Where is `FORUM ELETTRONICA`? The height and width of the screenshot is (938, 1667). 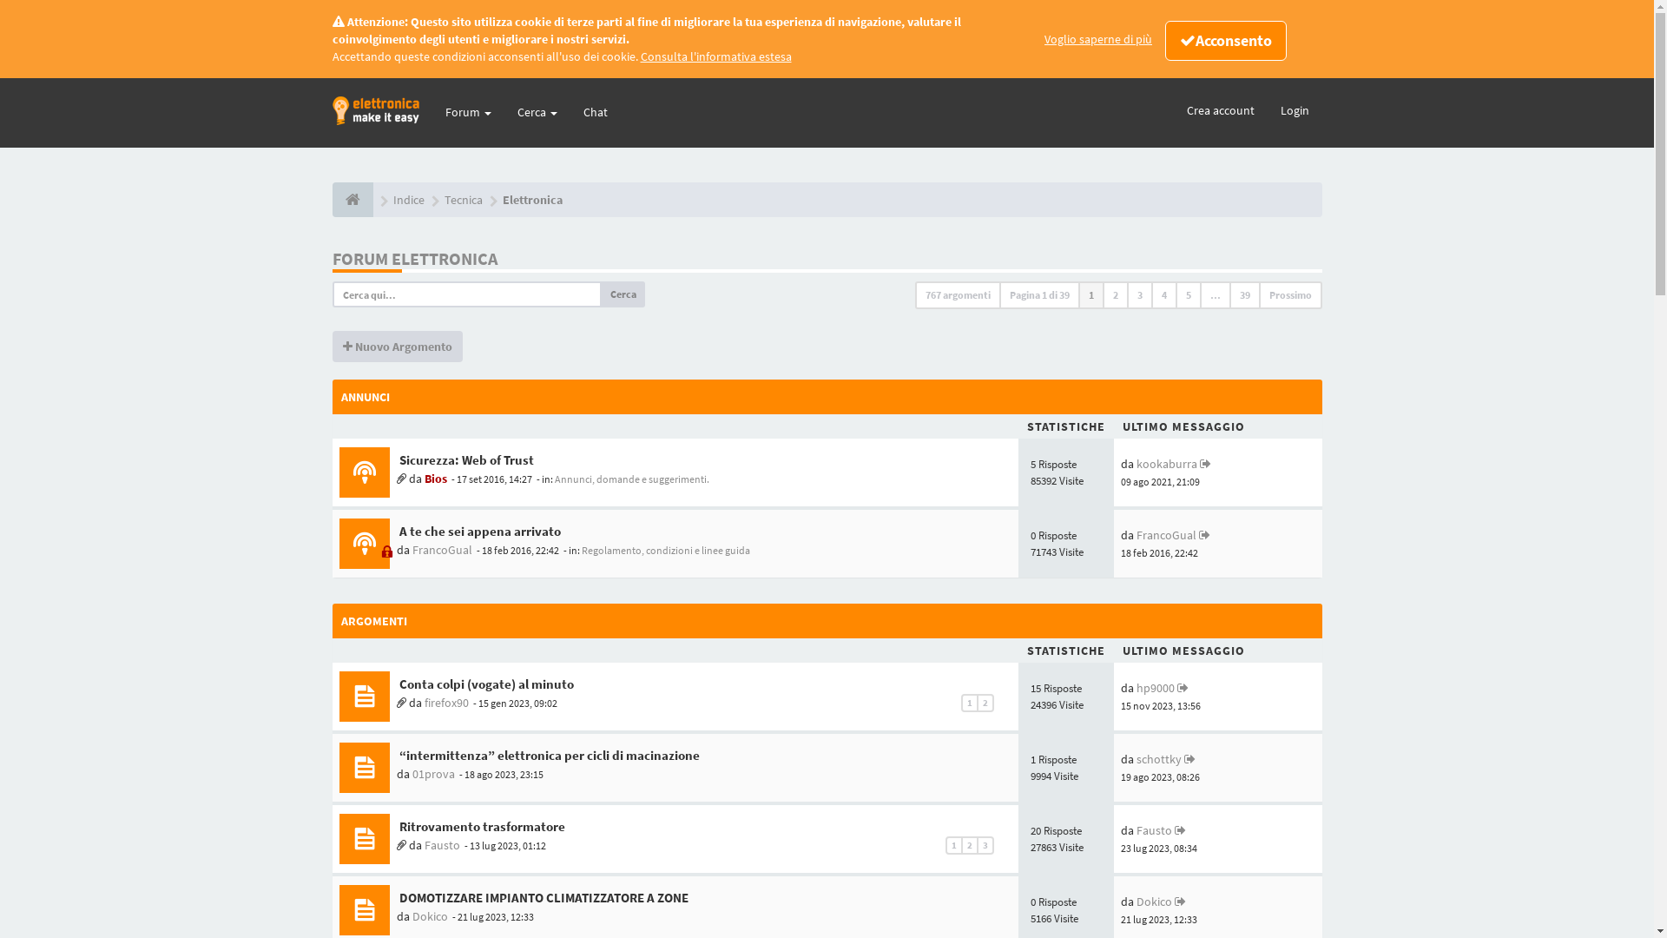
FORUM ELETTRONICA is located at coordinates (414, 259).